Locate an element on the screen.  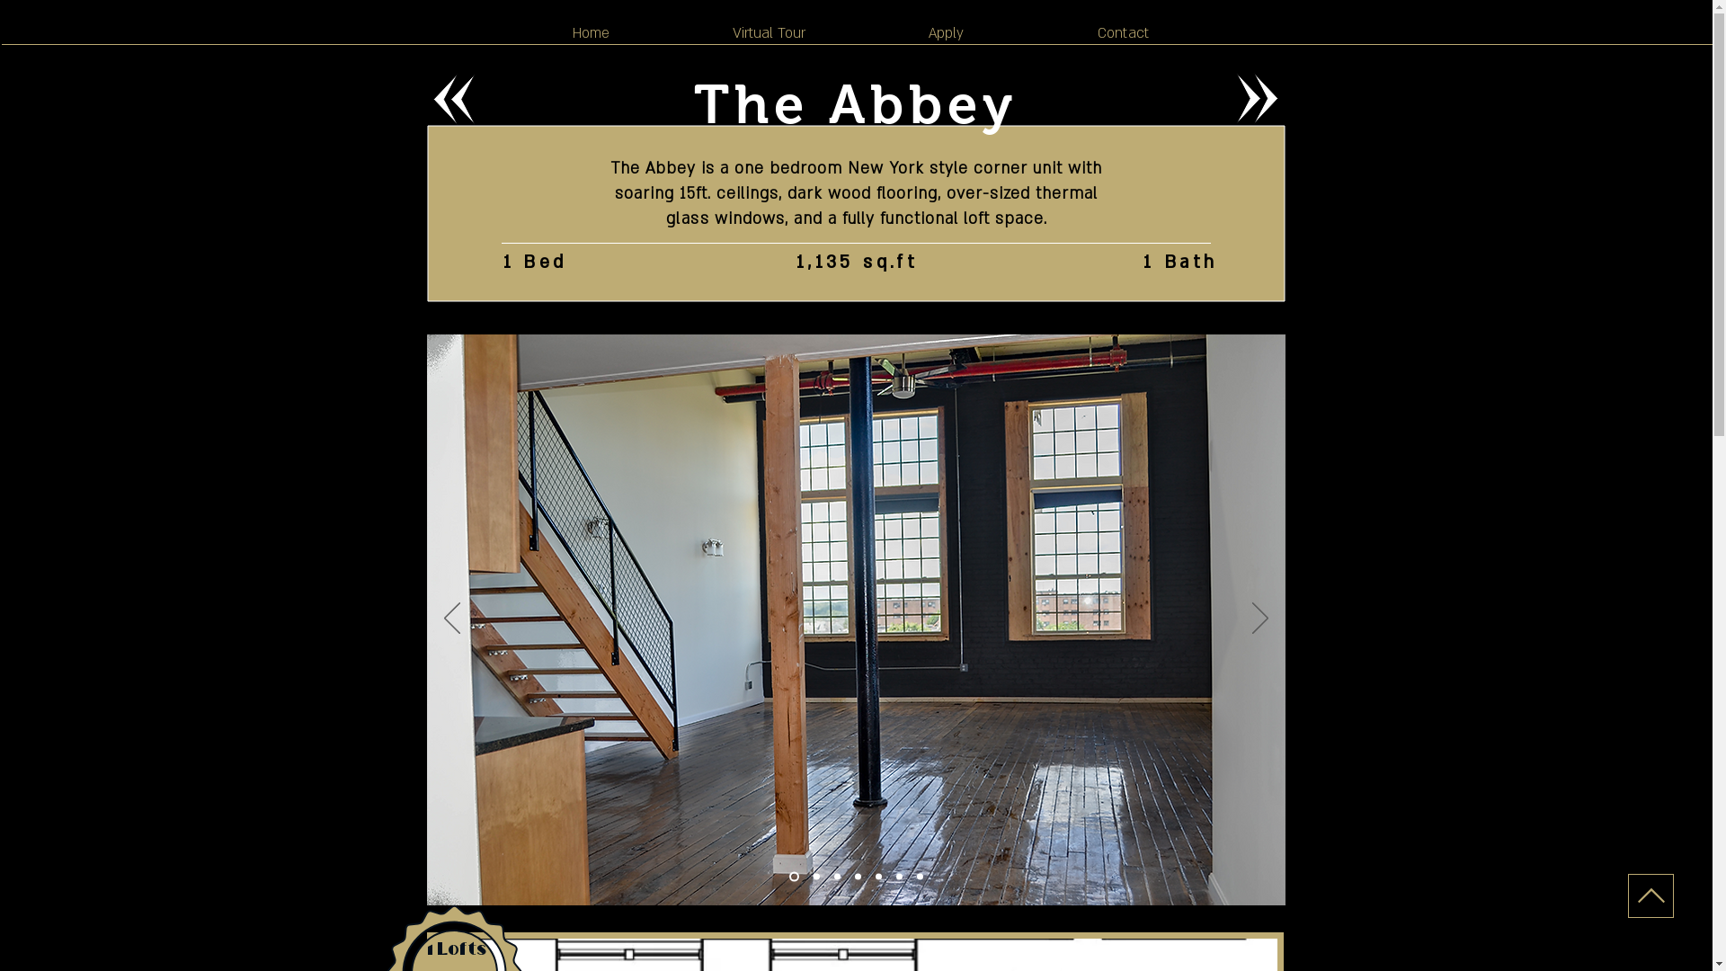
Home is located at coordinates (591, 33).